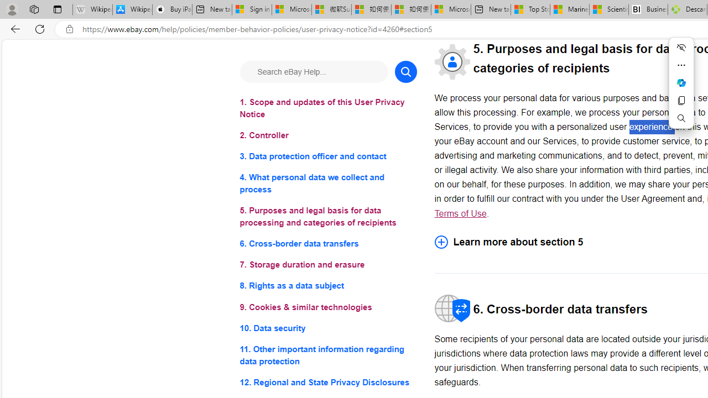  Describe the element at coordinates (327, 307) in the screenshot. I see `9. Cookies & similar technologies` at that location.